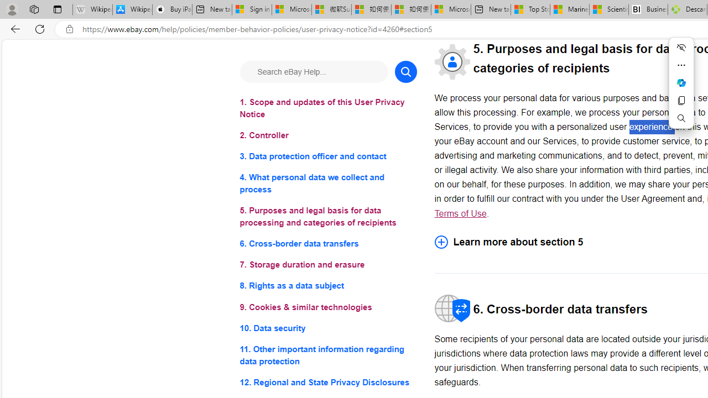  Describe the element at coordinates (327, 307) in the screenshot. I see `9. Cookies & similar technologies` at that location.